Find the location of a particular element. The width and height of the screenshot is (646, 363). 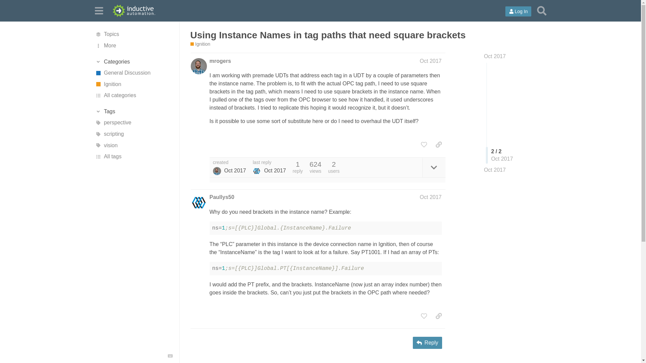

Paullys50 is located at coordinates (221, 197).